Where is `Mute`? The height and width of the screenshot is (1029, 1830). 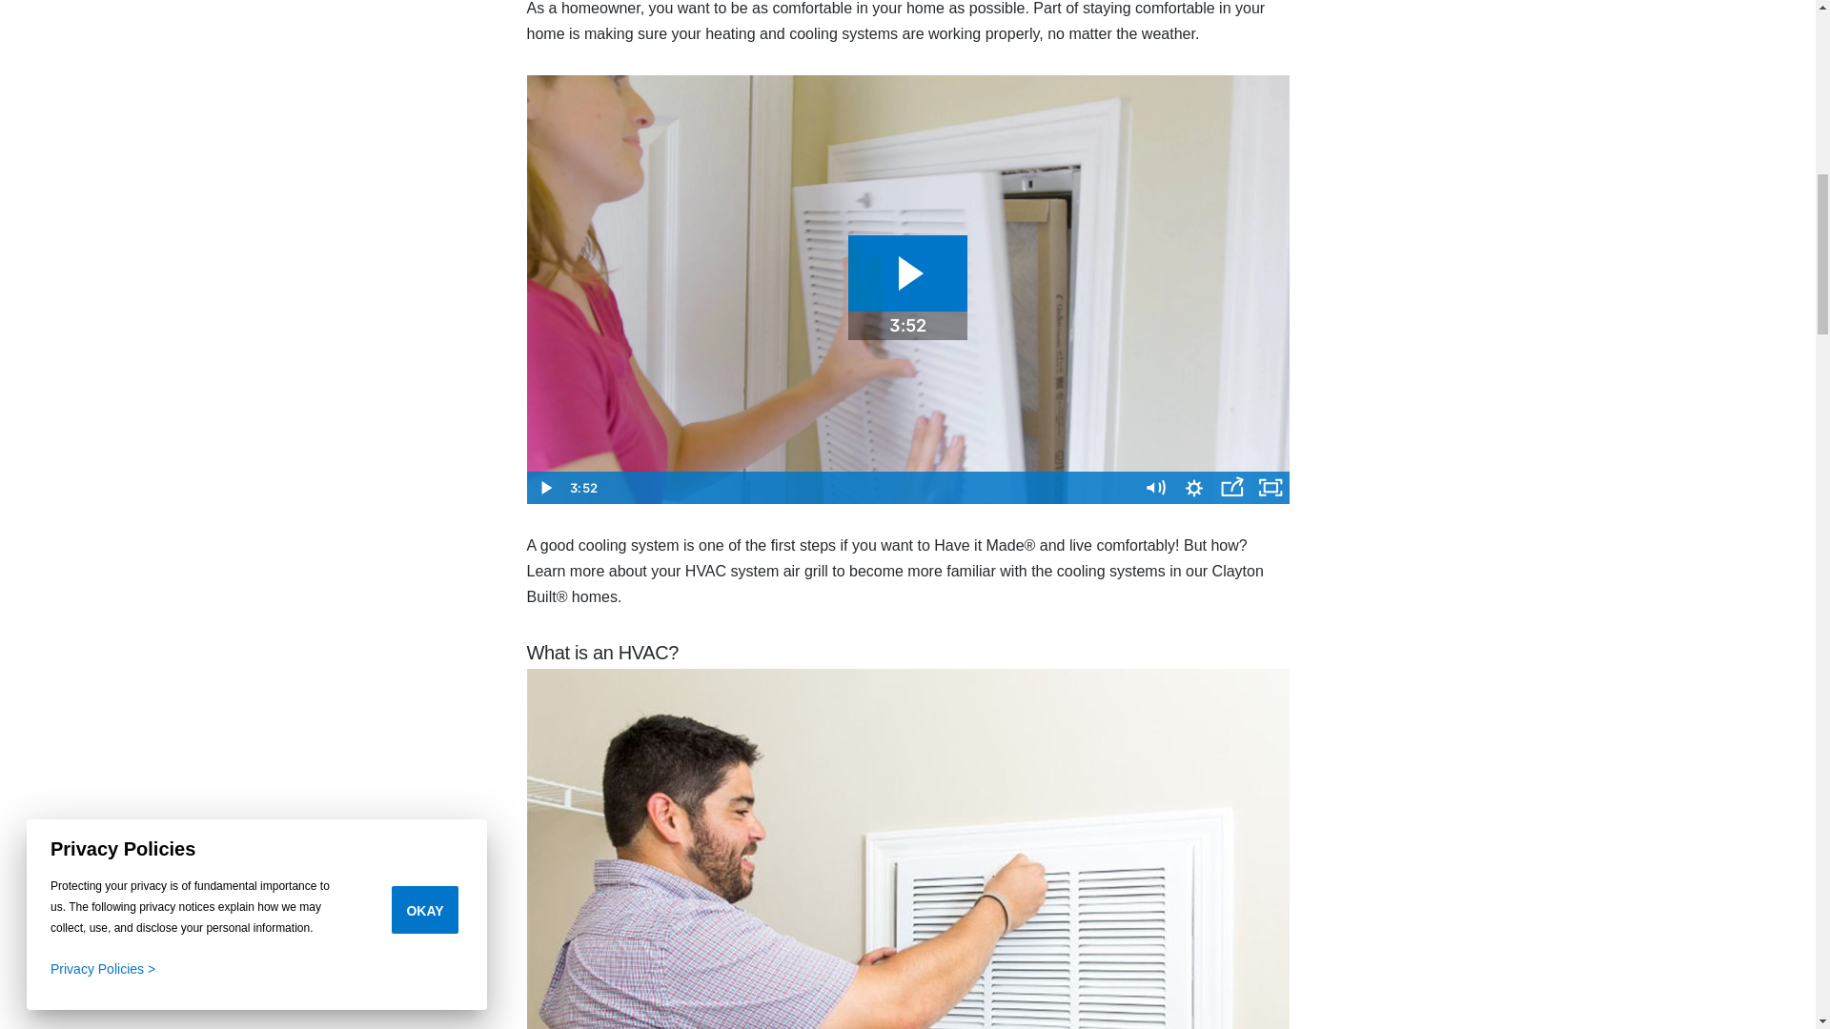 Mute is located at coordinates (1155, 488).